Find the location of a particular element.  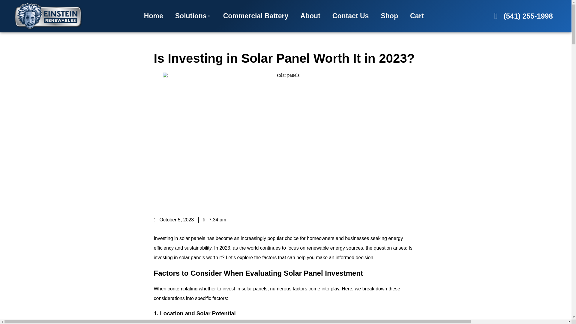

Contact Us is located at coordinates (350, 16).